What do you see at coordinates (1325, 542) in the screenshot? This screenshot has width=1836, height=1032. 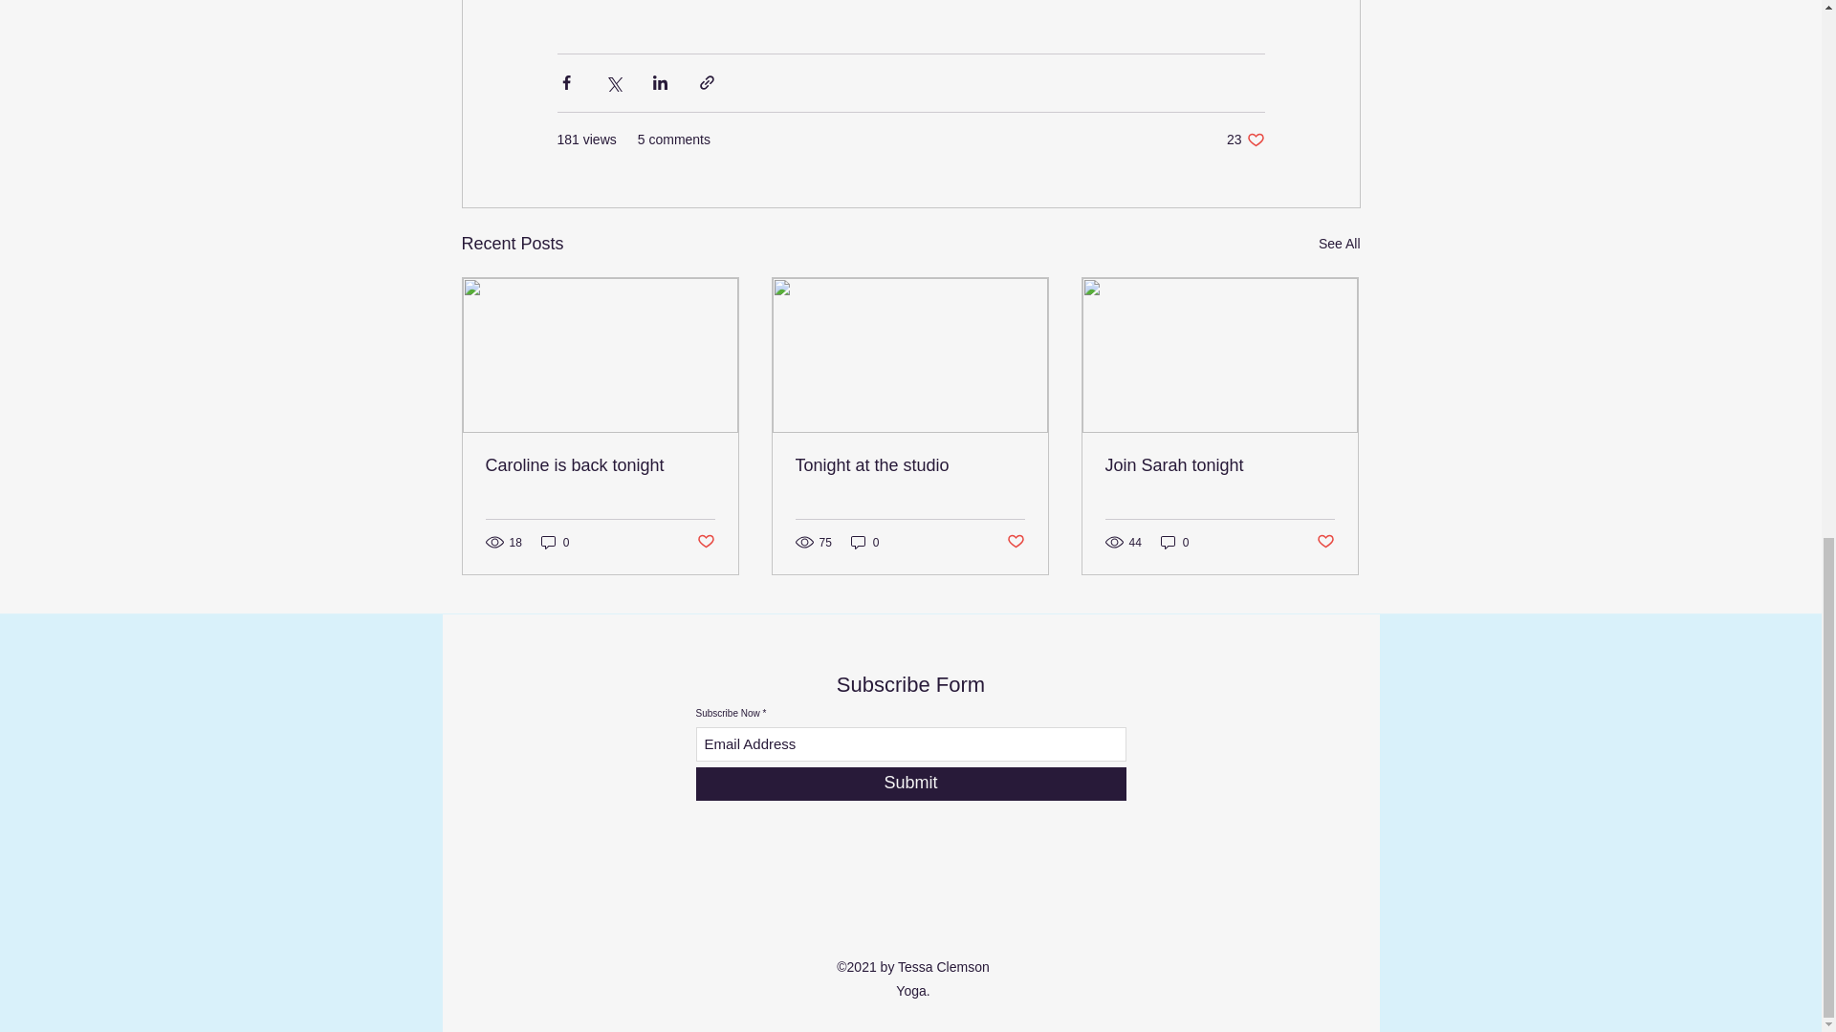 I see `Post not marked as liked` at bounding box center [1325, 542].